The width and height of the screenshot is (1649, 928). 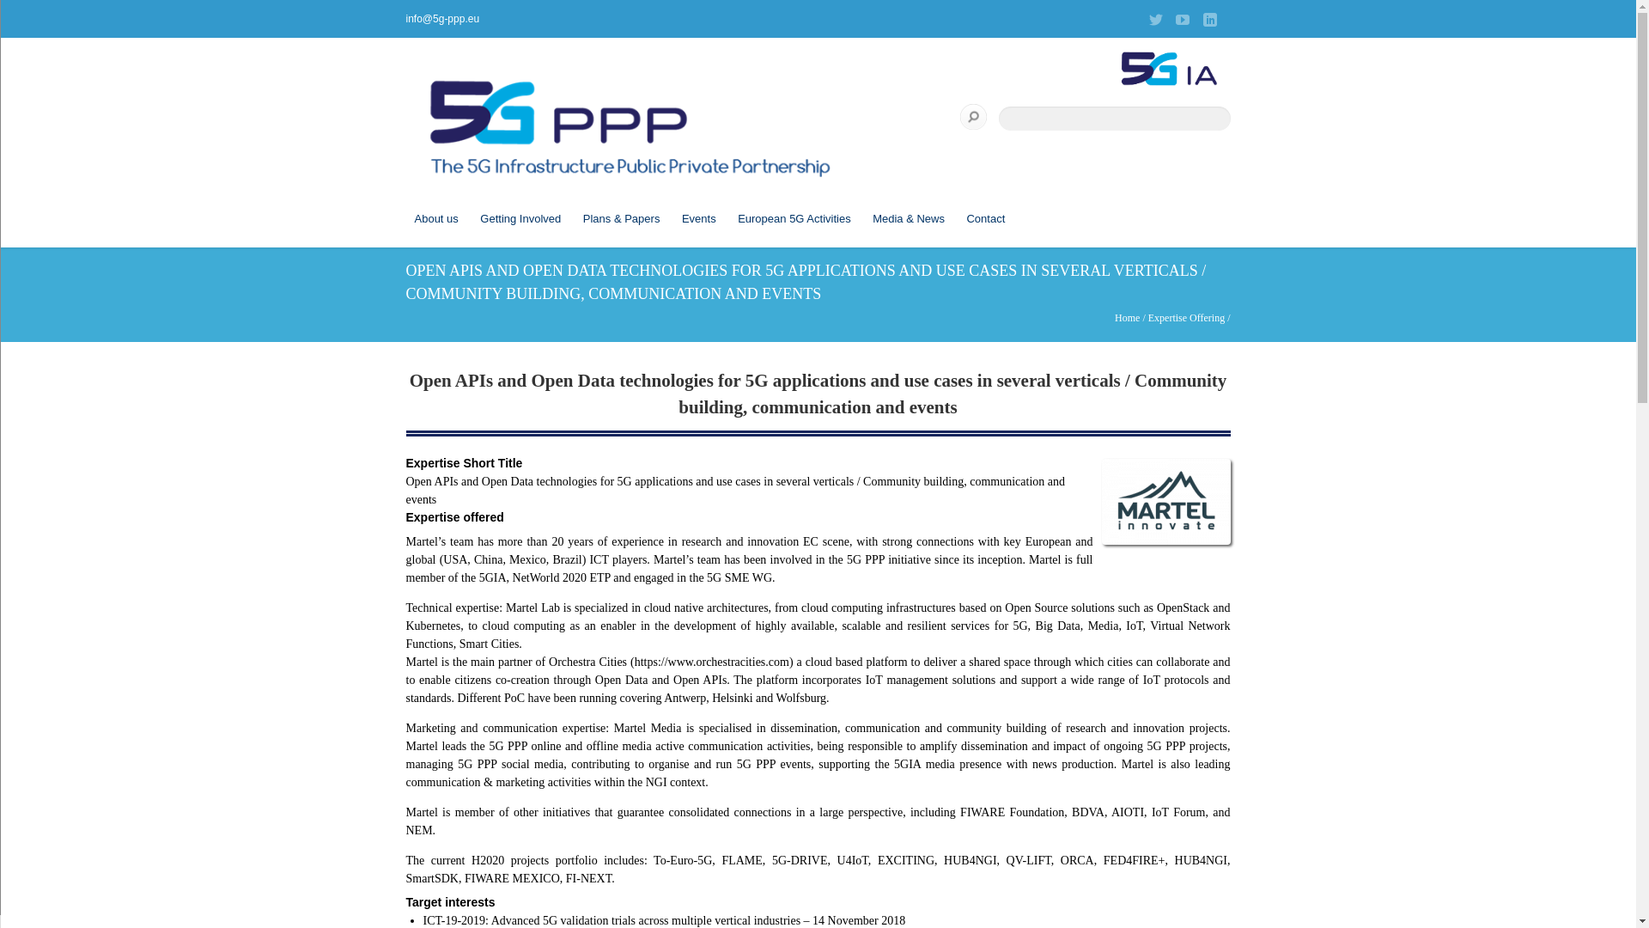 I want to click on Youtube, so click(x=1182, y=20).